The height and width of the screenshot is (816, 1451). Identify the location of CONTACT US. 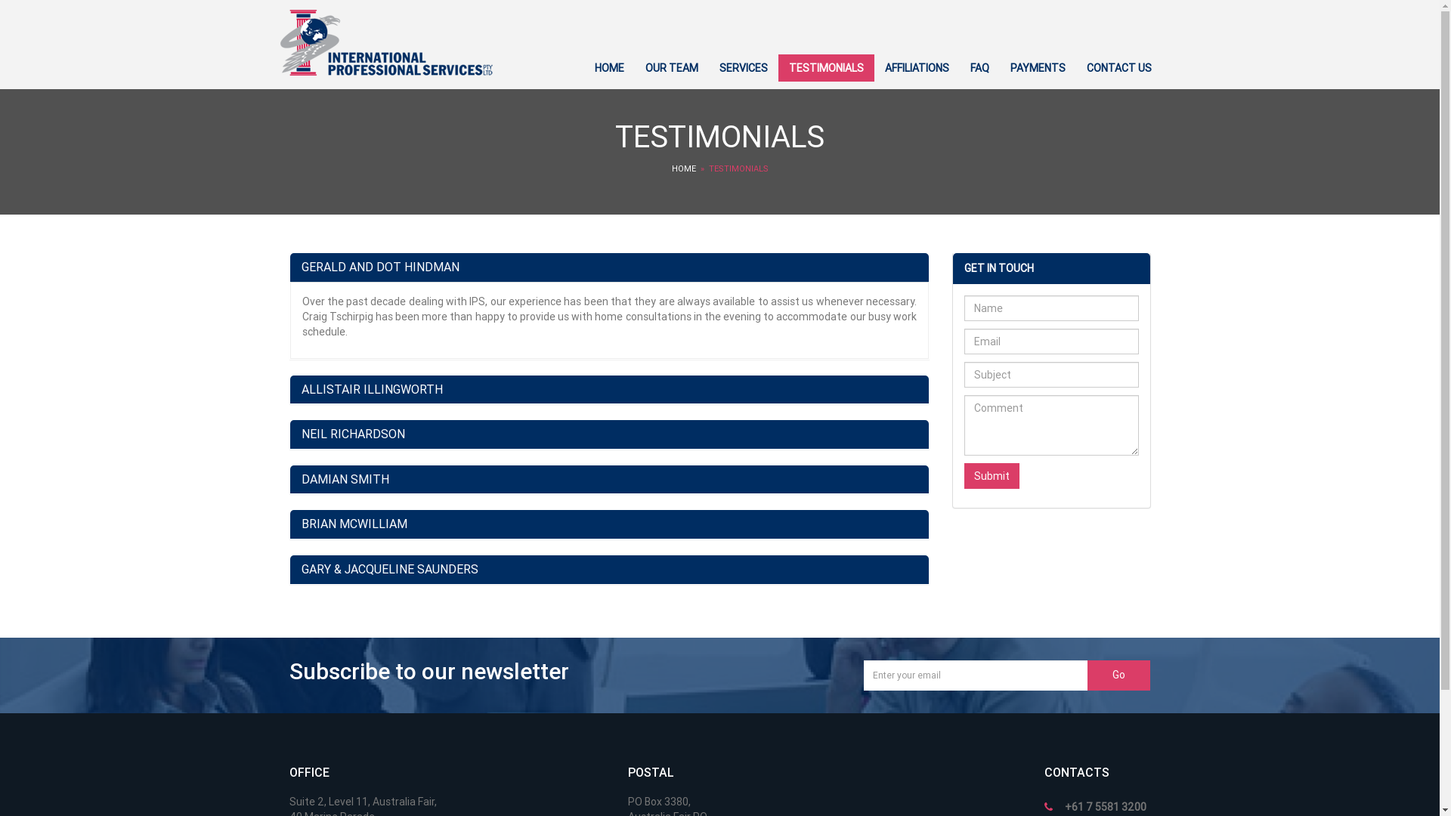
(1119, 68).